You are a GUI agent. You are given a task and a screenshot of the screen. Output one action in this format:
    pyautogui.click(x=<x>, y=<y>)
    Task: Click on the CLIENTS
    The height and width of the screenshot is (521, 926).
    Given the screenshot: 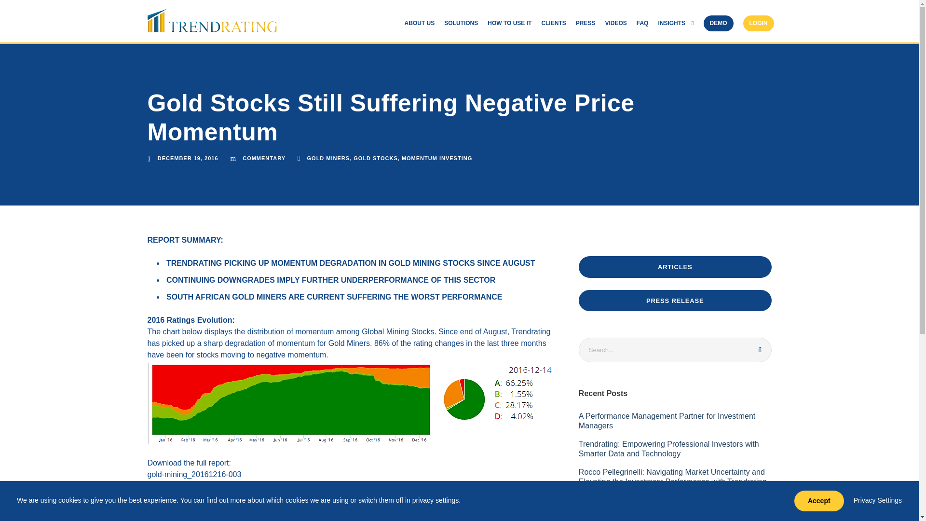 What is the action you would take?
    pyautogui.click(x=553, y=26)
    